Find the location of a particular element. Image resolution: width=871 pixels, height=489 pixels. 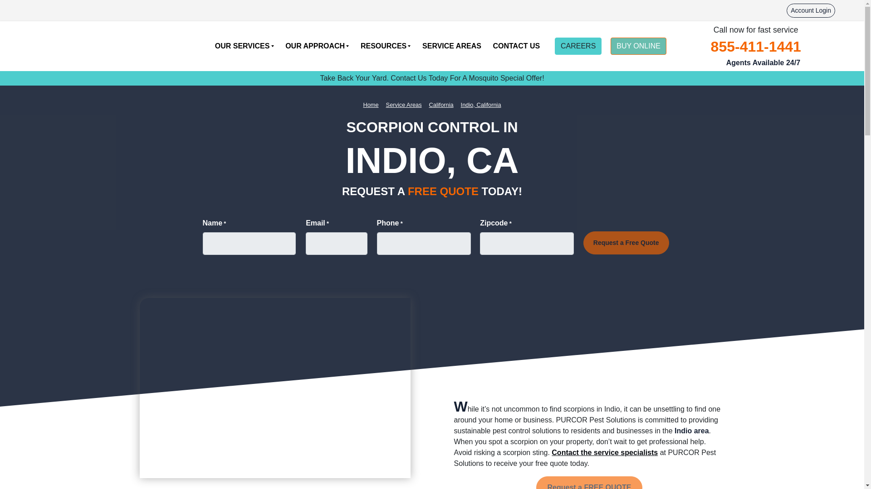

BUY ONLINE is located at coordinates (638, 46).